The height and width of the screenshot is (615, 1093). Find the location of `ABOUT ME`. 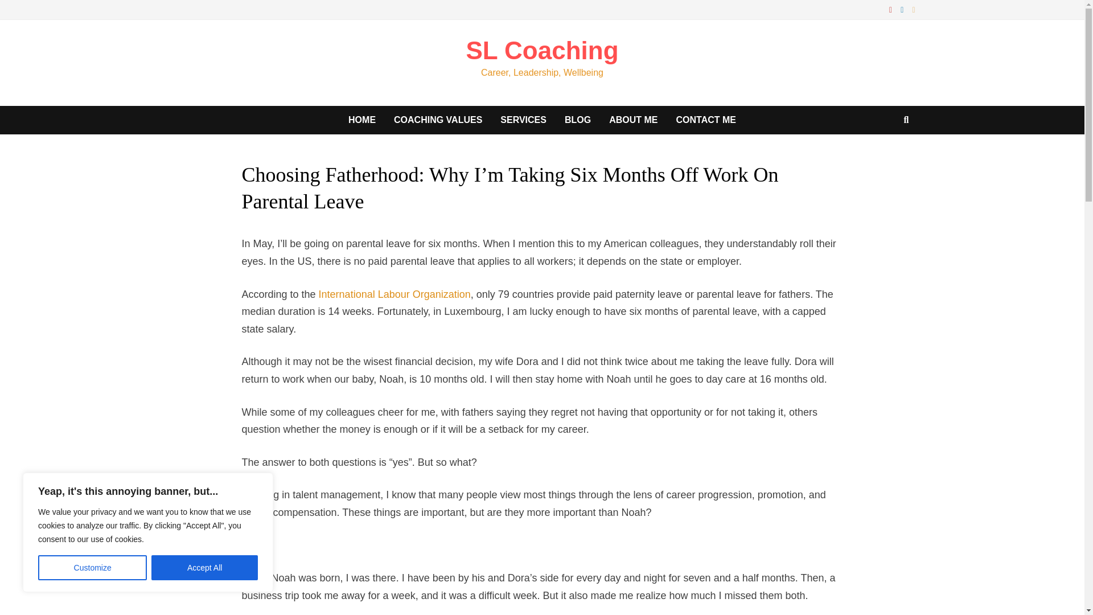

ABOUT ME is located at coordinates (633, 120).